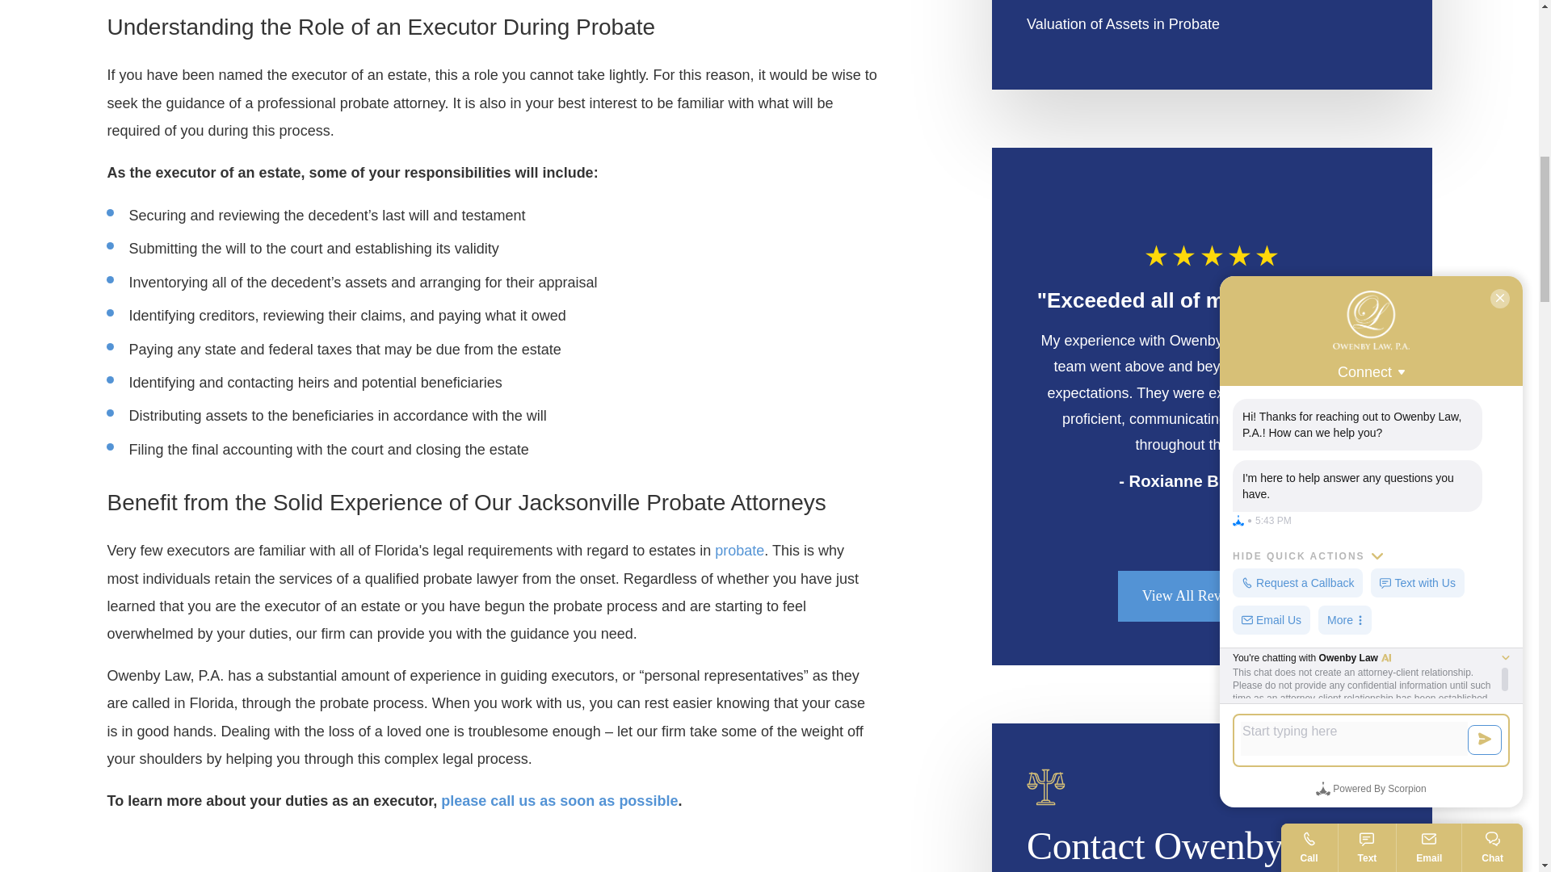  Describe the element at coordinates (1212, 255) in the screenshot. I see `5 Star Rating` at that location.